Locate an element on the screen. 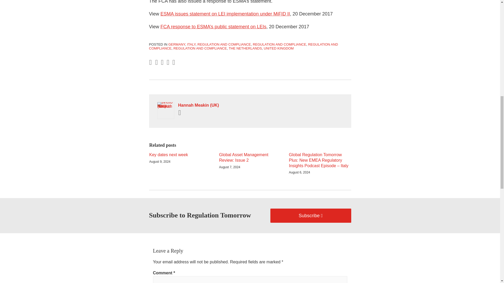 The width and height of the screenshot is (504, 283). REGULATION AND COMPLIANCE is located at coordinates (224, 45).